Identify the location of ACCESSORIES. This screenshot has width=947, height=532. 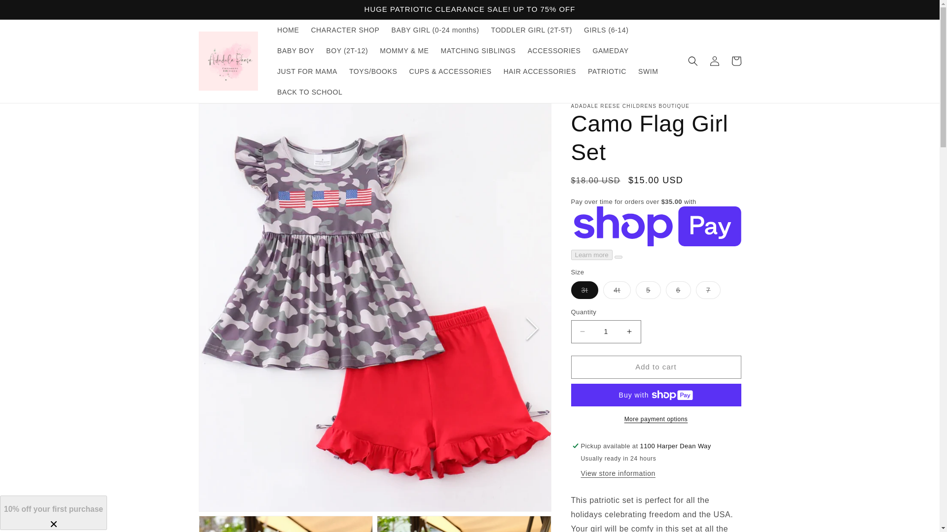
(554, 51).